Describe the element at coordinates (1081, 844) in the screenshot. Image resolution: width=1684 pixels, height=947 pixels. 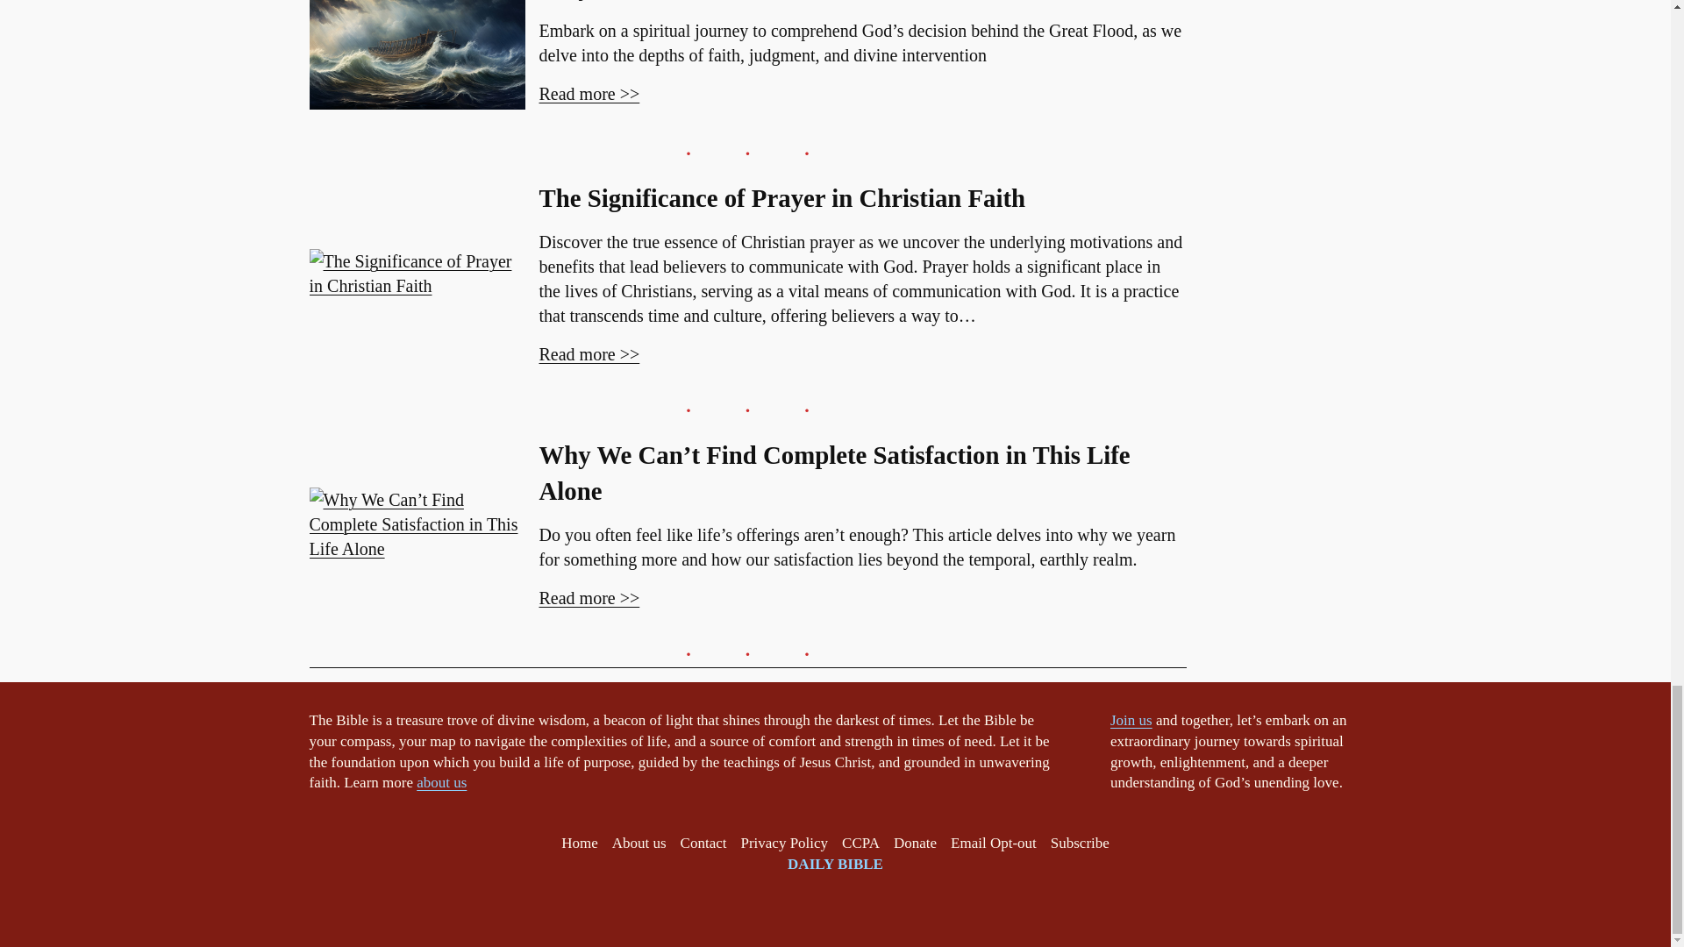
I see `Subscribe` at that location.